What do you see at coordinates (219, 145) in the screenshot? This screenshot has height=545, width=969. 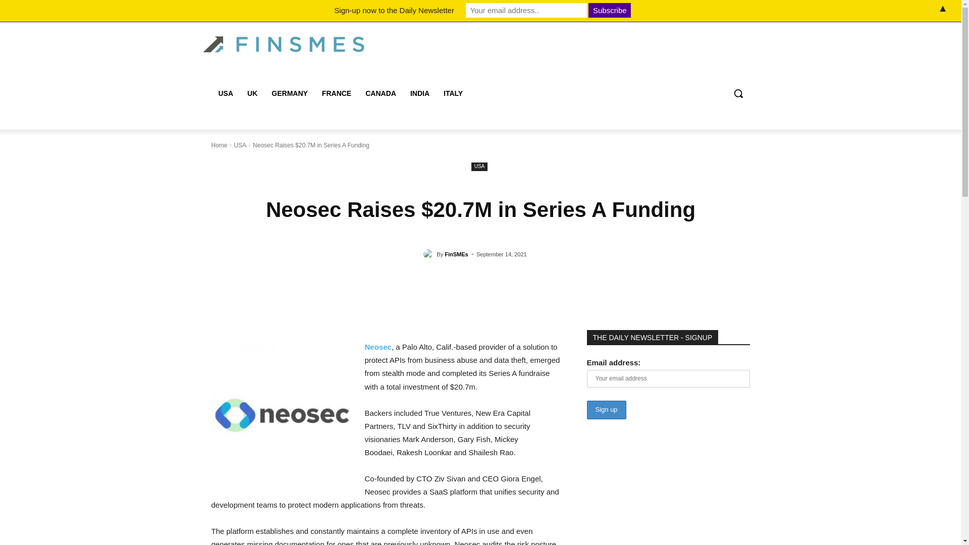 I see `Home` at bounding box center [219, 145].